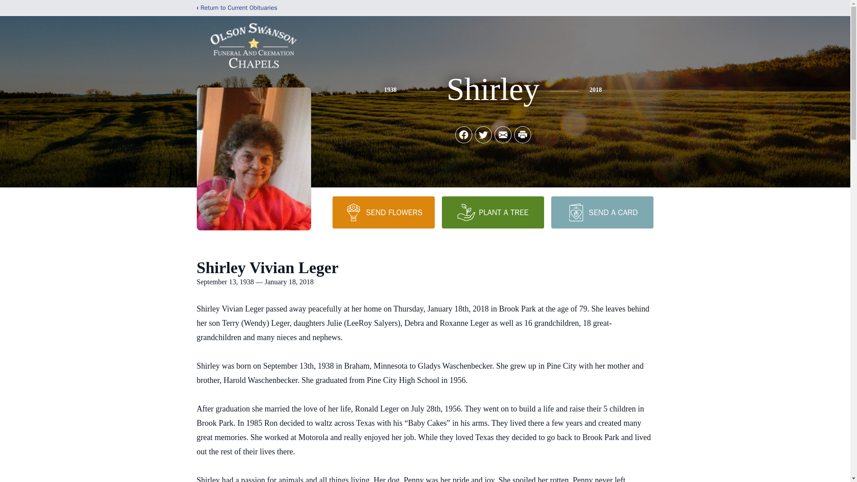  I want to click on SEND A CARD, so click(602, 212).